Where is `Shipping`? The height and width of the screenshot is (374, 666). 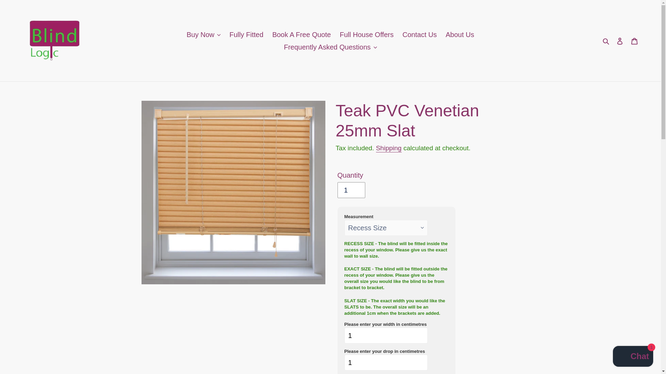 Shipping is located at coordinates (388, 148).